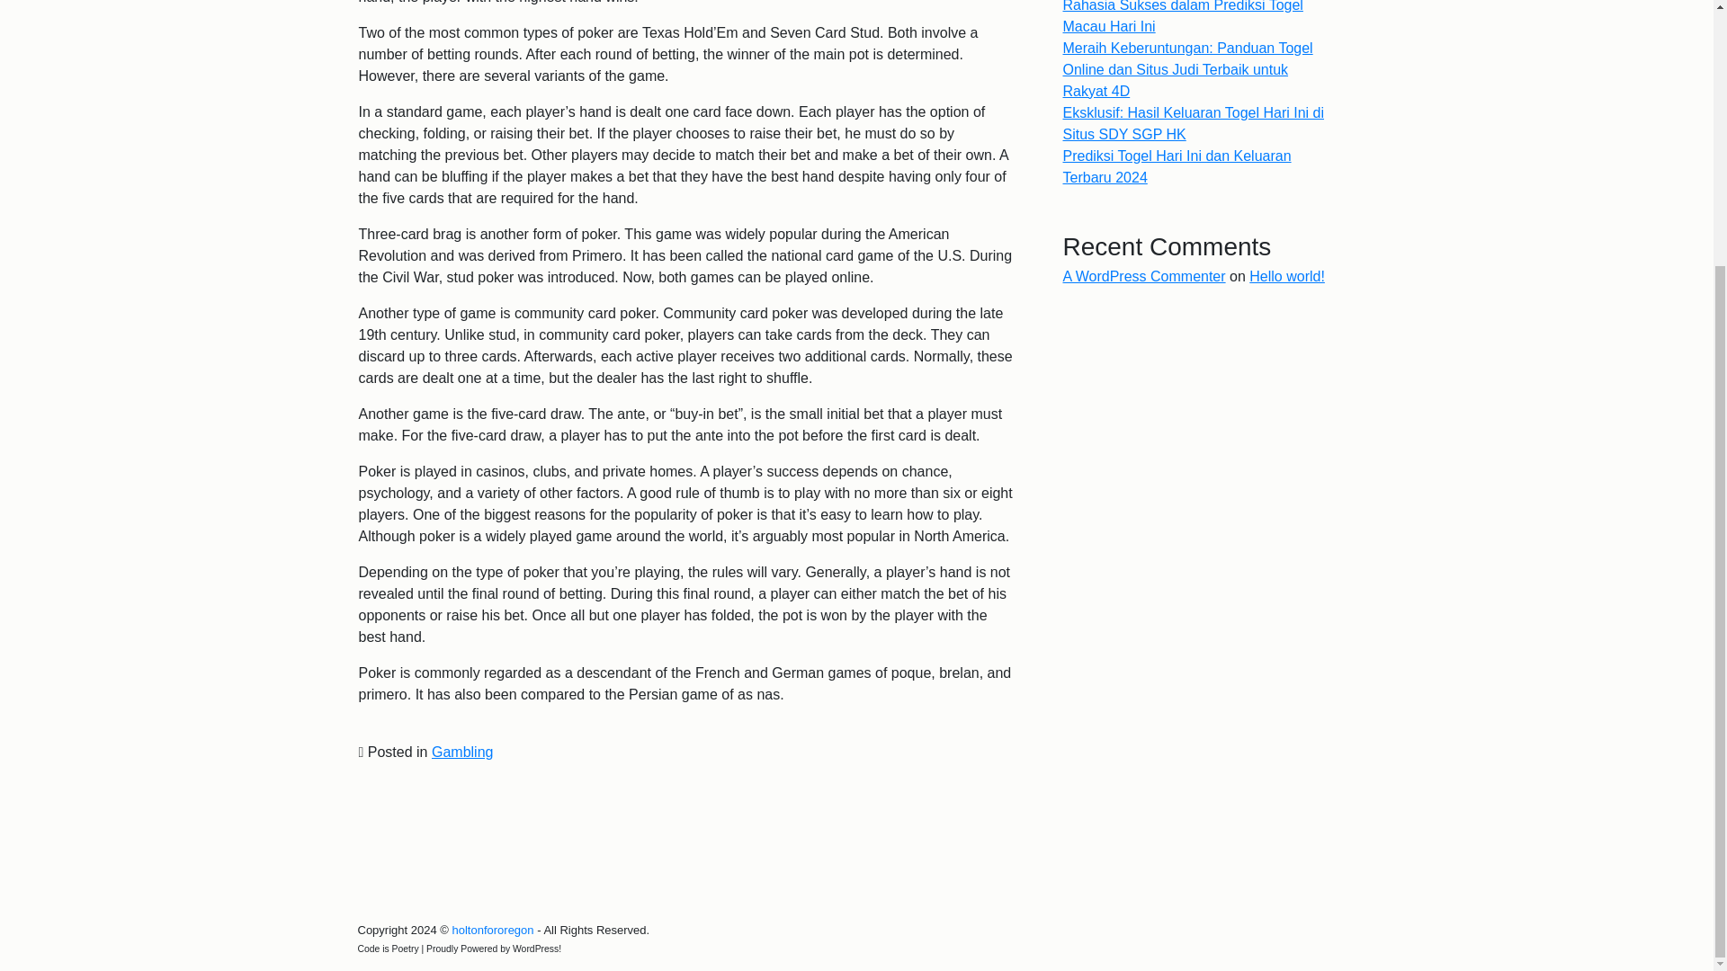 This screenshot has width=1727, height=971. I want to click on Prediksi Togel Hari Ini dan Keluaran Terbaru 2024, so click(1177, 167).